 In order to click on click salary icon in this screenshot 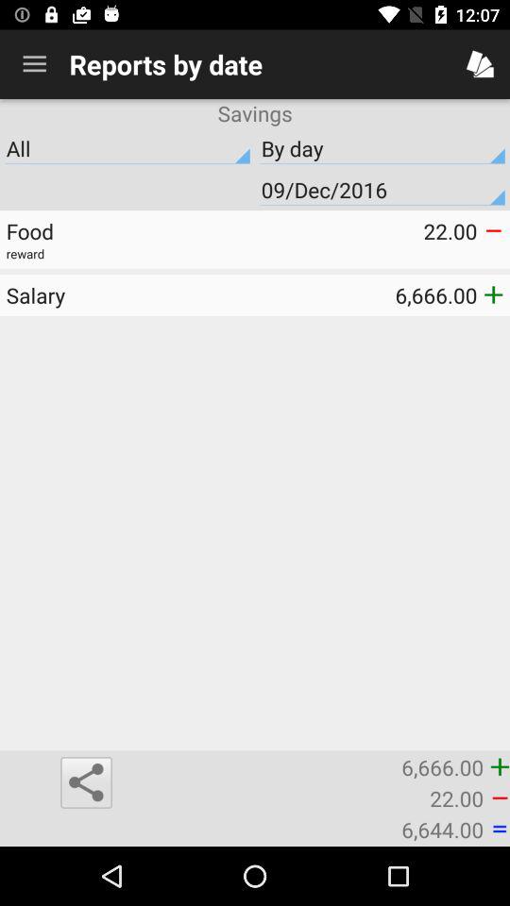, I will do `click(130, 294)`.